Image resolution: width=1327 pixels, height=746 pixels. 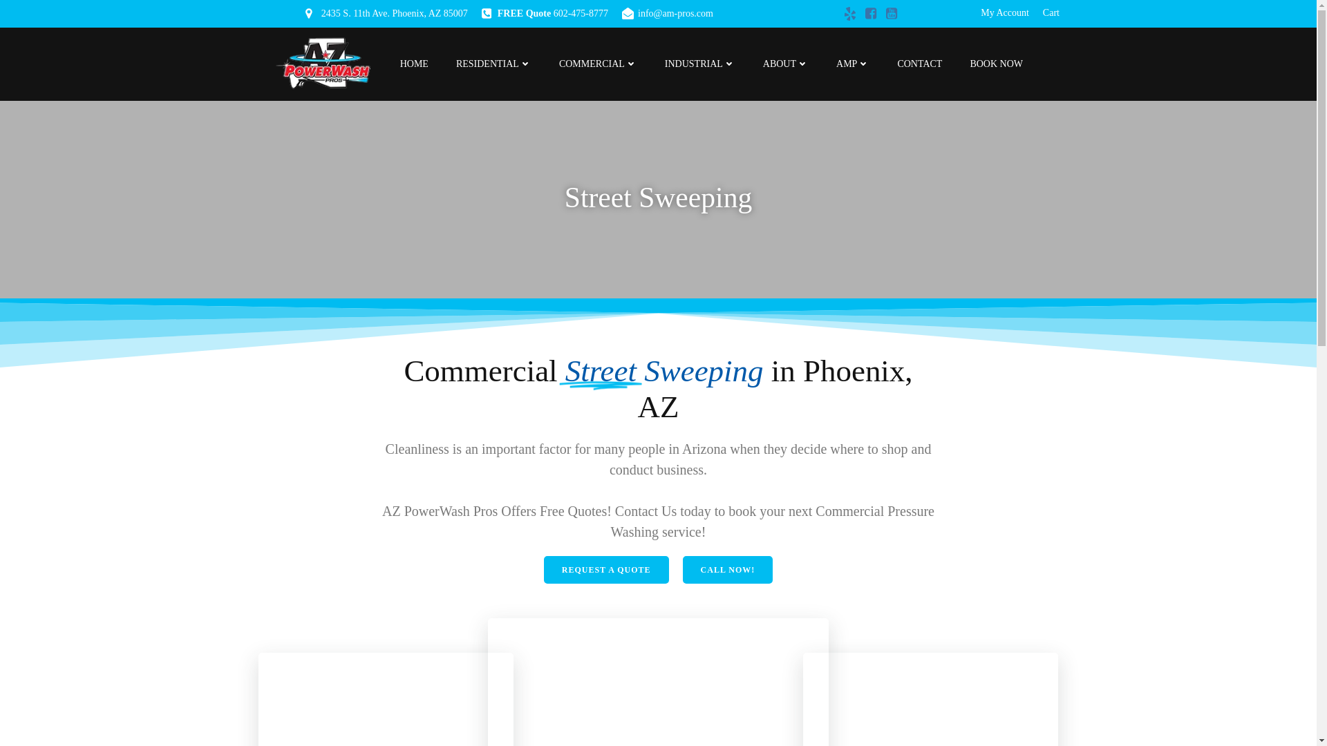 What do you see at coordinates (597, 64) in the screenshot?
I see `COMMERCIAL` at bounding box center [597, 64].